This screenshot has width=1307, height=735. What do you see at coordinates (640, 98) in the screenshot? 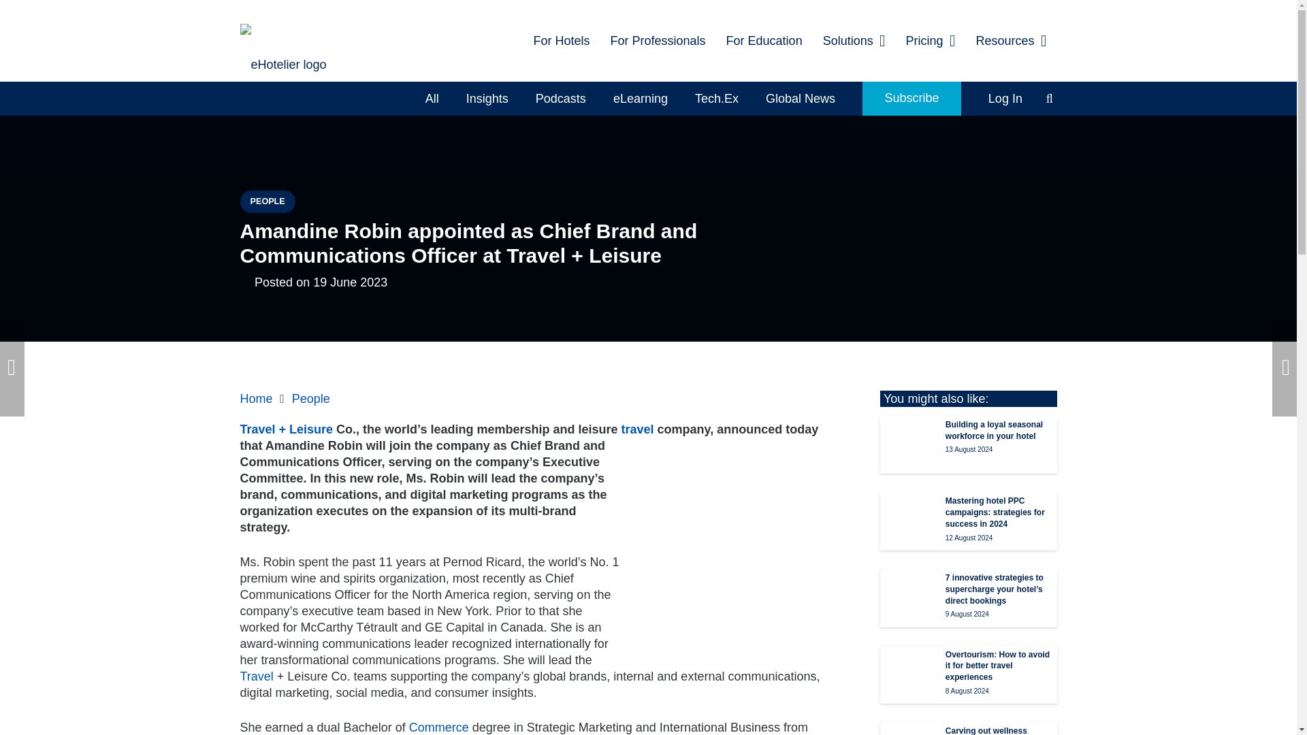
I see `eLearning` at bounding box center [640, 98].